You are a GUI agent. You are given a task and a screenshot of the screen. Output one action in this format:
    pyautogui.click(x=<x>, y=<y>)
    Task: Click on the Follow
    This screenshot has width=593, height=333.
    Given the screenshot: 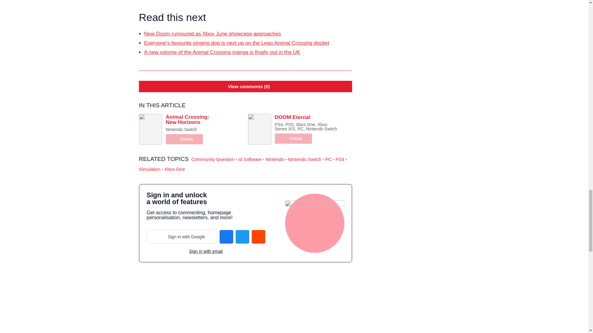 What is the action you would take?
    pyautogui.click(x=184, y=139)
    